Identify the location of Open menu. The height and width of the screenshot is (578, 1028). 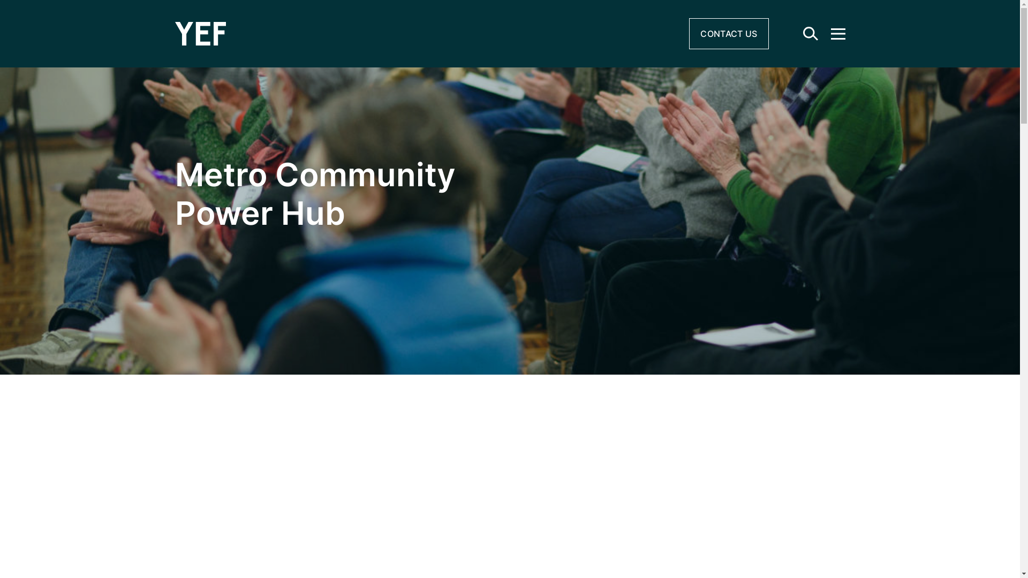
(838, 33).